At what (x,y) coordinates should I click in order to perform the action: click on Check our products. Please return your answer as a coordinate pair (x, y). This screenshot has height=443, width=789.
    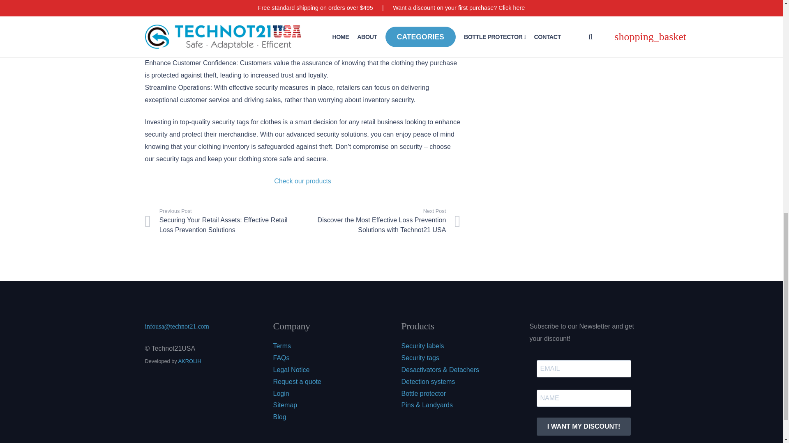
    Looking at the image, I should click on (302, 181).